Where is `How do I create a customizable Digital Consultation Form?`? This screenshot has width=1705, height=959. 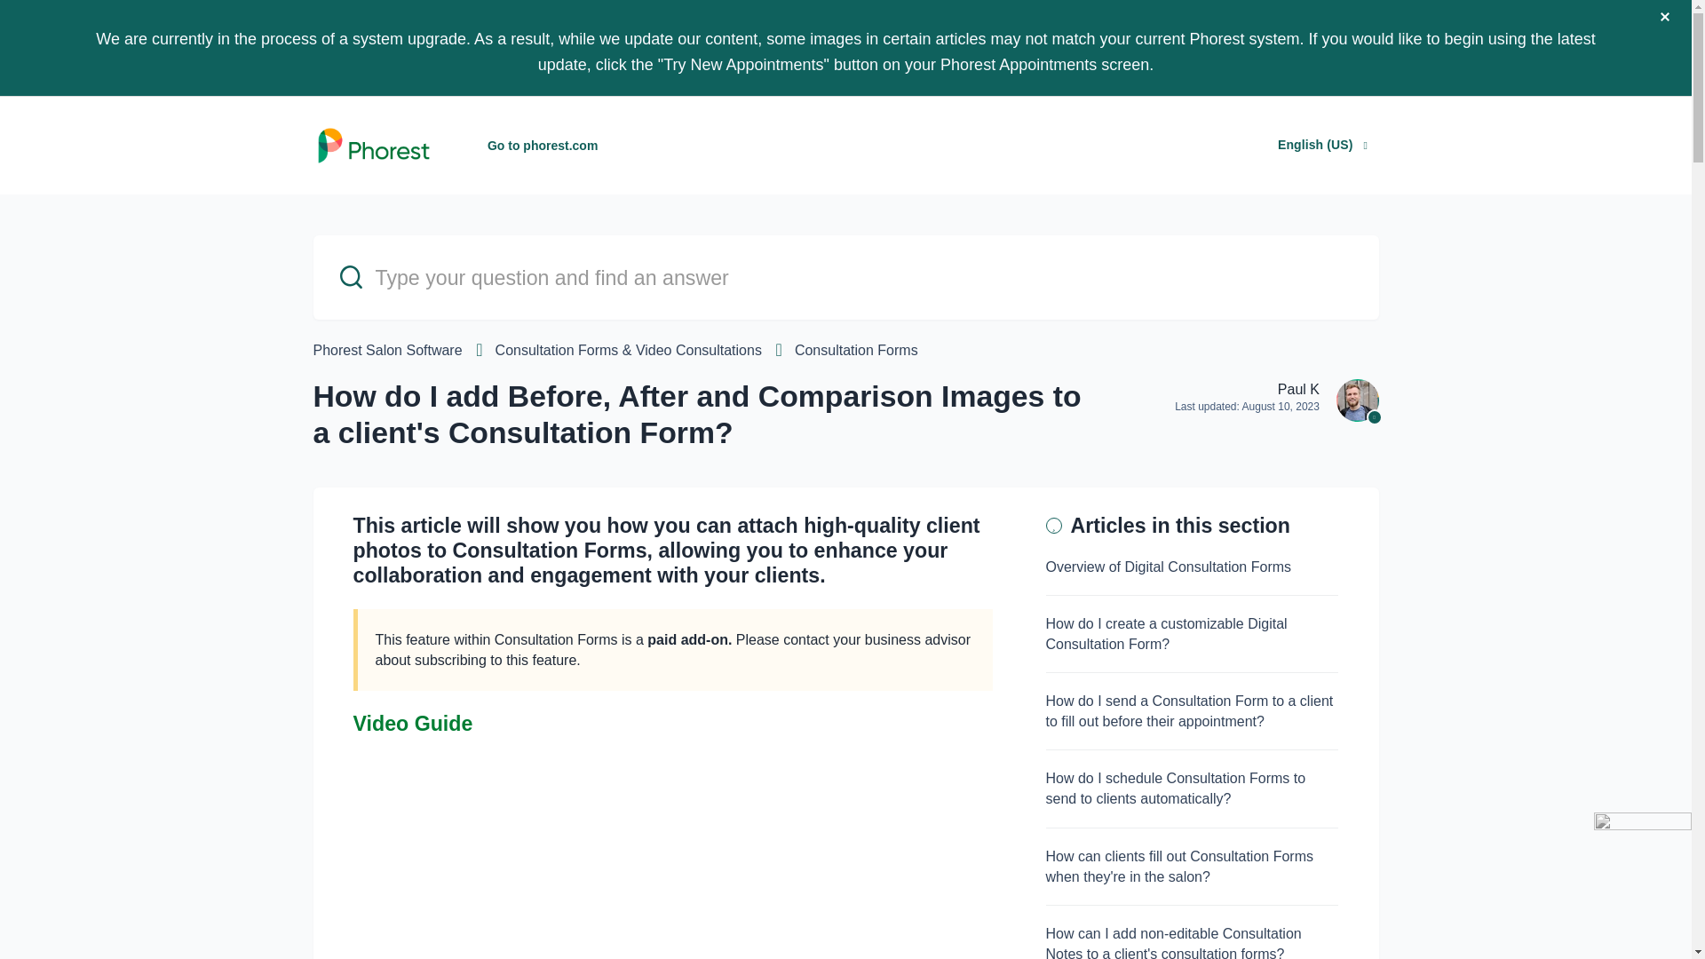
How do I create a customizable Digital Consultation Form? is located at coordinates (1167, 634).